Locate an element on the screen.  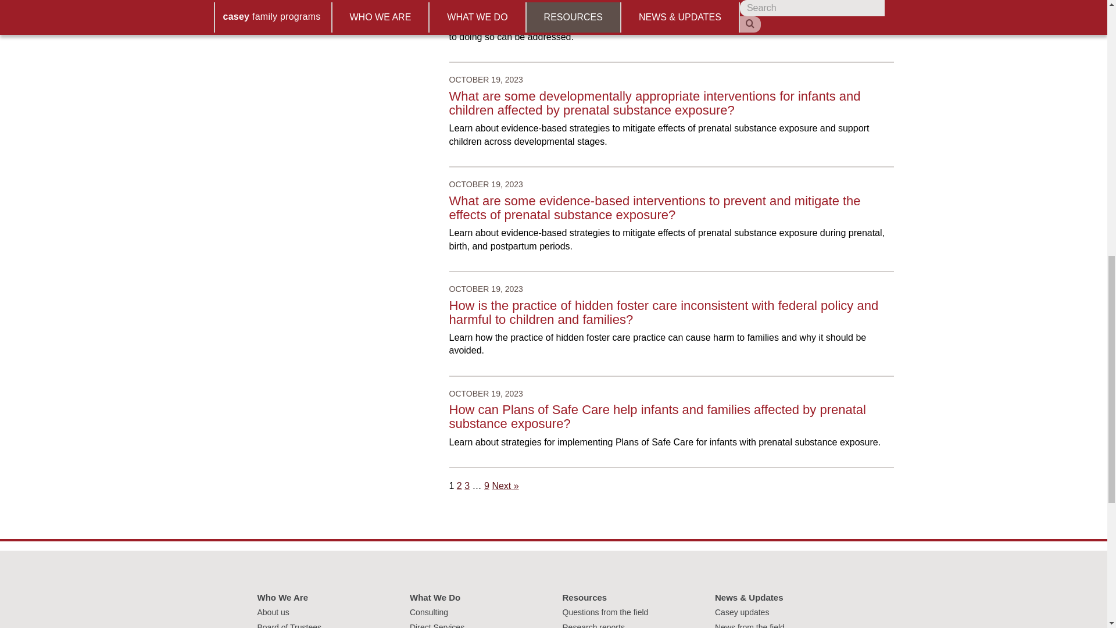
What We Do is located at coordinates (435, 597).